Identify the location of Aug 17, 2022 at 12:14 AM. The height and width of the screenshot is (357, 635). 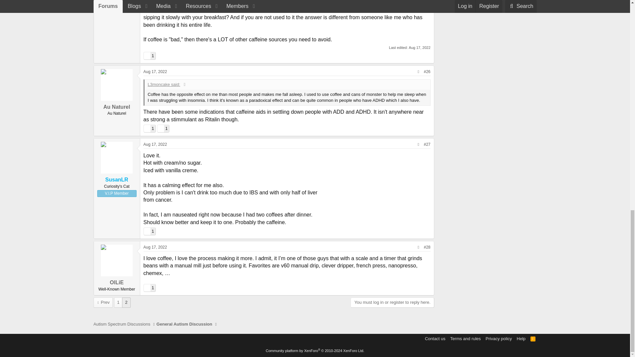
(419, 48).